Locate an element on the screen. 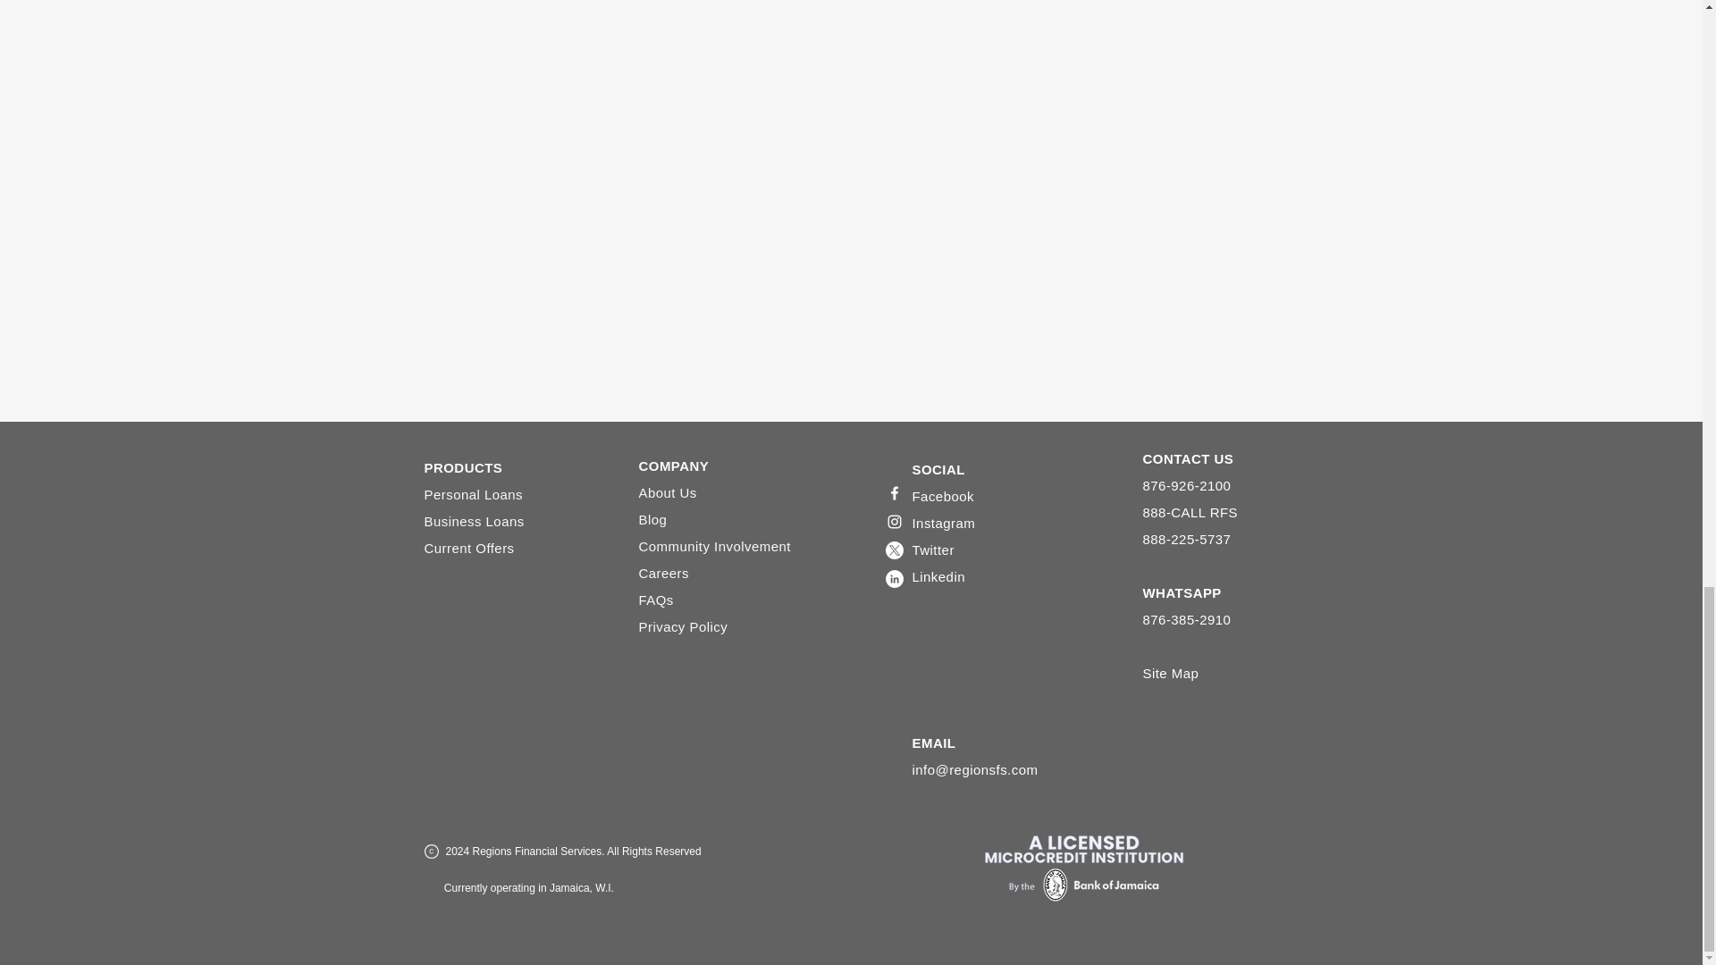 The image size is (1716, 965). 876-926-2100 is located at coordinates (1186, 485).